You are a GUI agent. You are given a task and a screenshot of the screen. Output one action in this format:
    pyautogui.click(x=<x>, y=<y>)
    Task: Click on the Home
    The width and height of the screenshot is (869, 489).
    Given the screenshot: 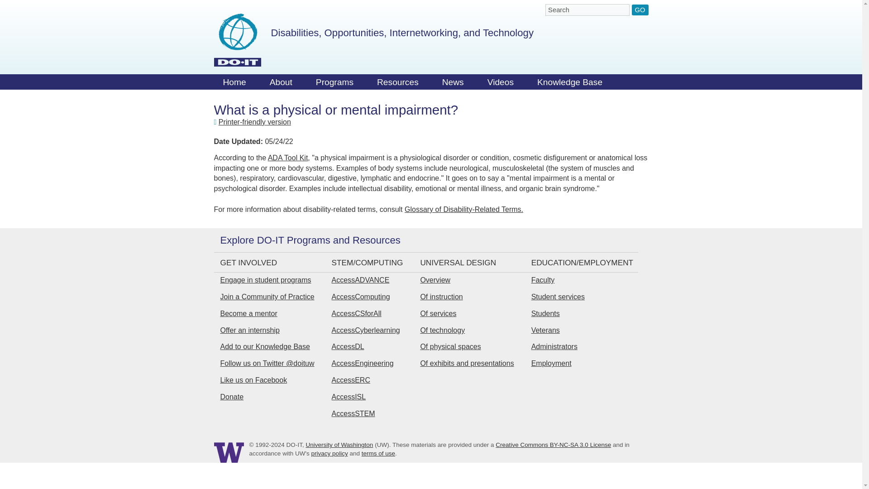 What is the action you would take?
    pyautogui.click(x=234, y=84)
    